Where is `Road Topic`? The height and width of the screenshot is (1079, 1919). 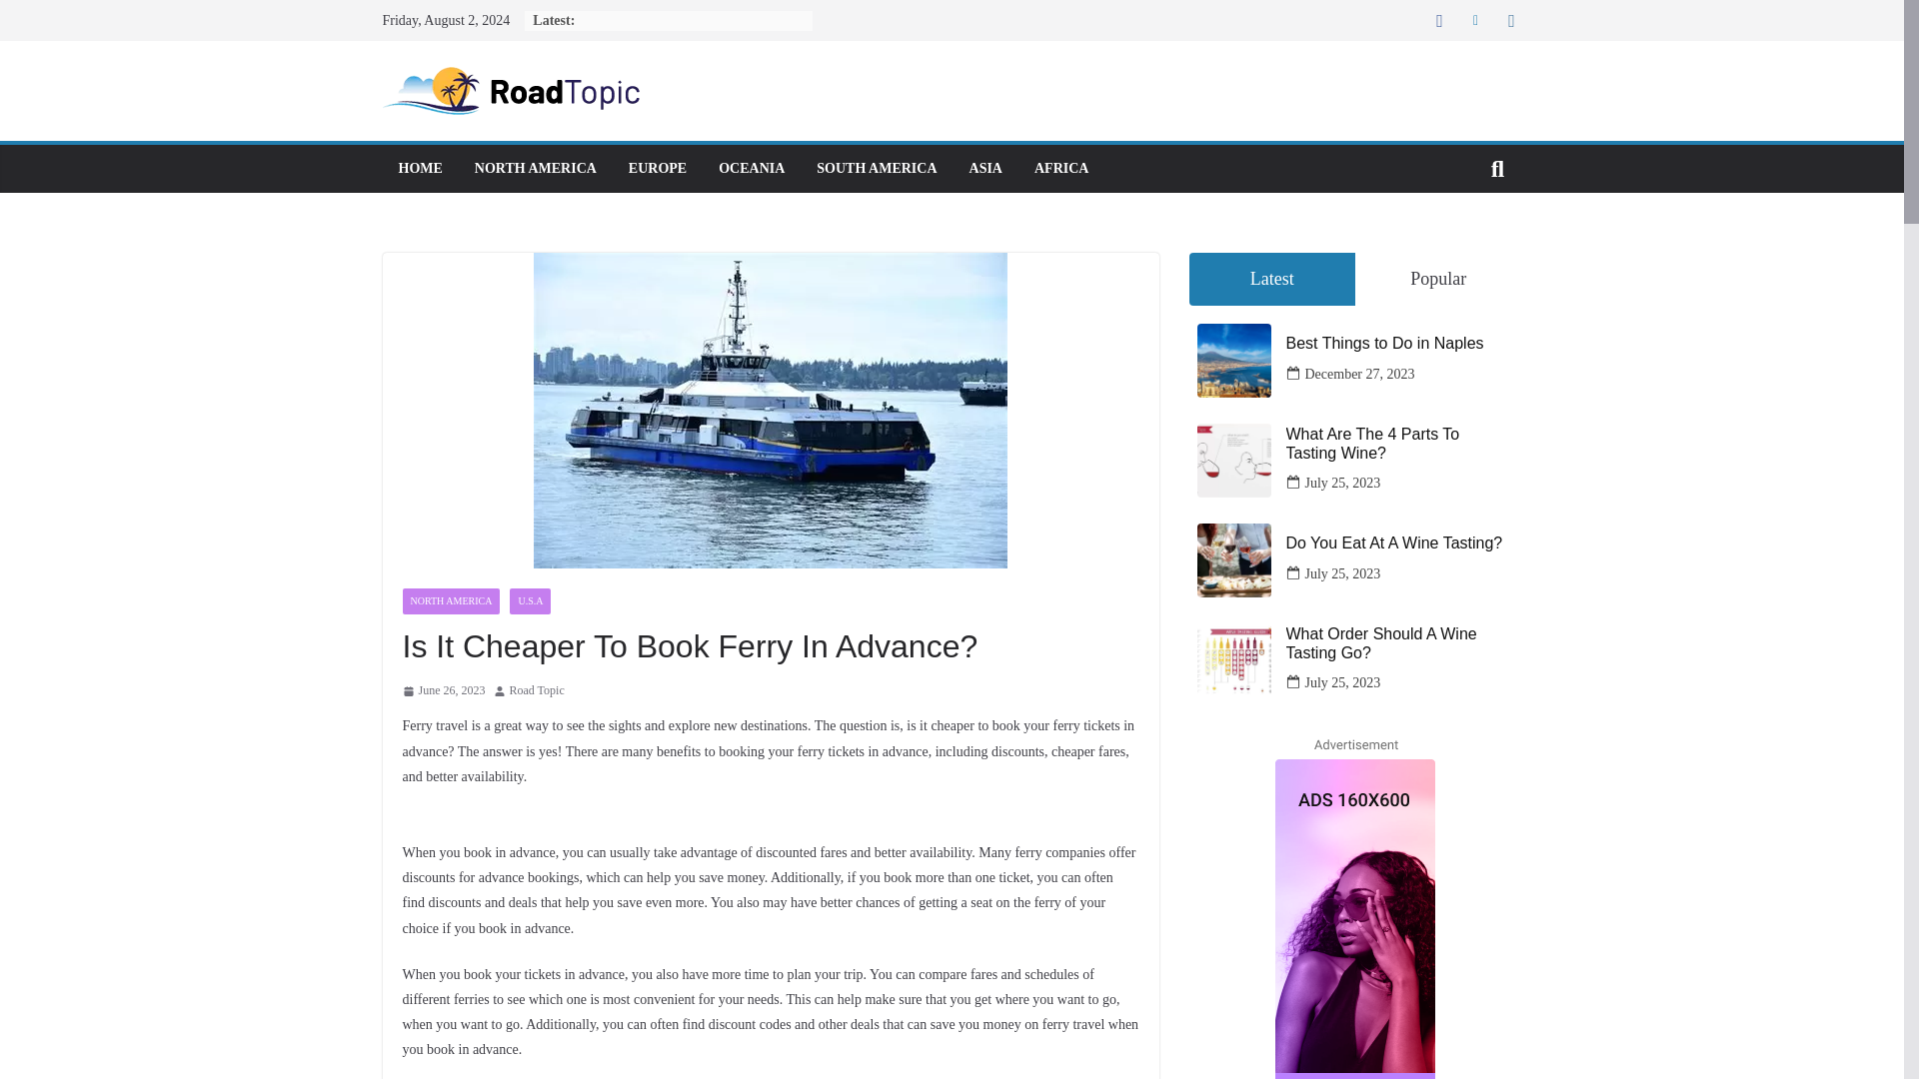 Road Topic is located at coordinates (537, 691).